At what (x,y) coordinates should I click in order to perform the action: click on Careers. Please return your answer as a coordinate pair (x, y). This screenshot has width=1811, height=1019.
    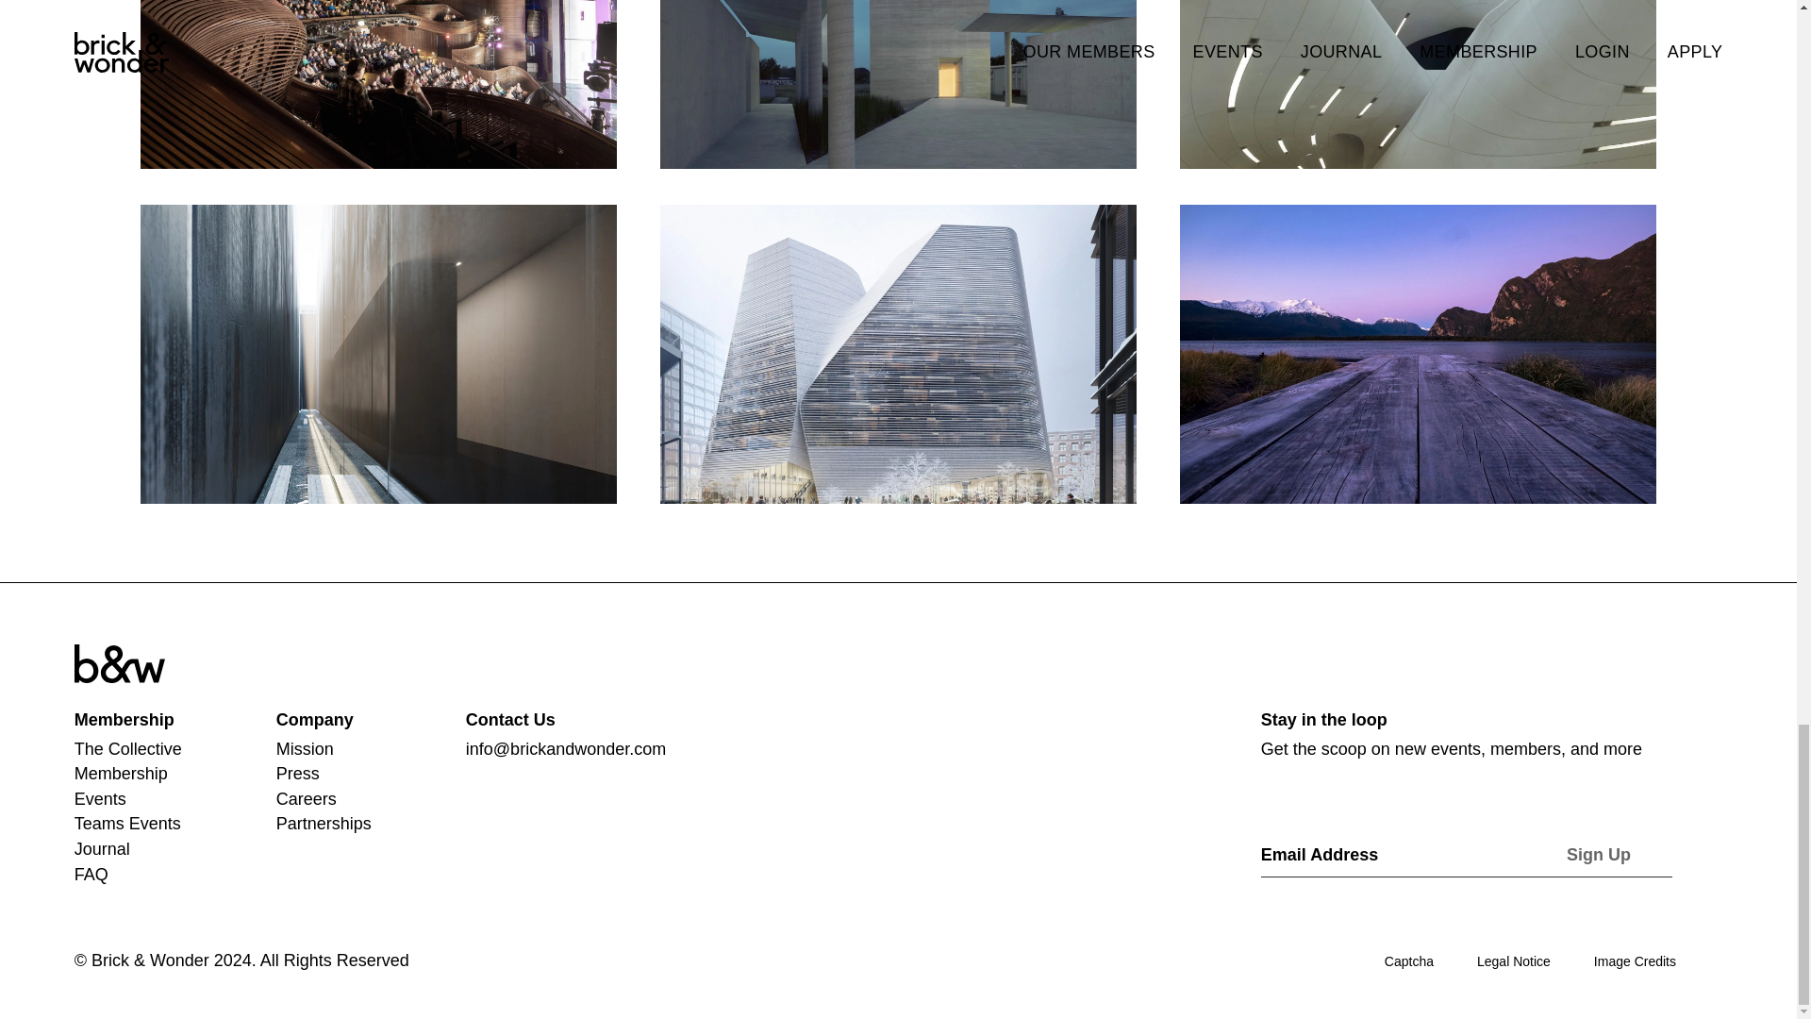
    Looking at the image, I should click on (307, 799).